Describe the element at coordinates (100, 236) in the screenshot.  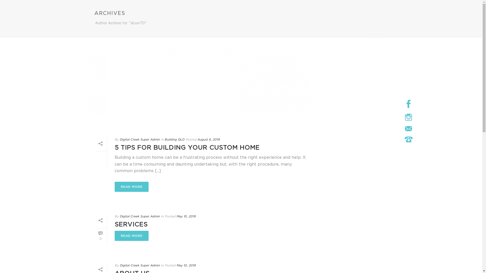
I see `0` at that location.